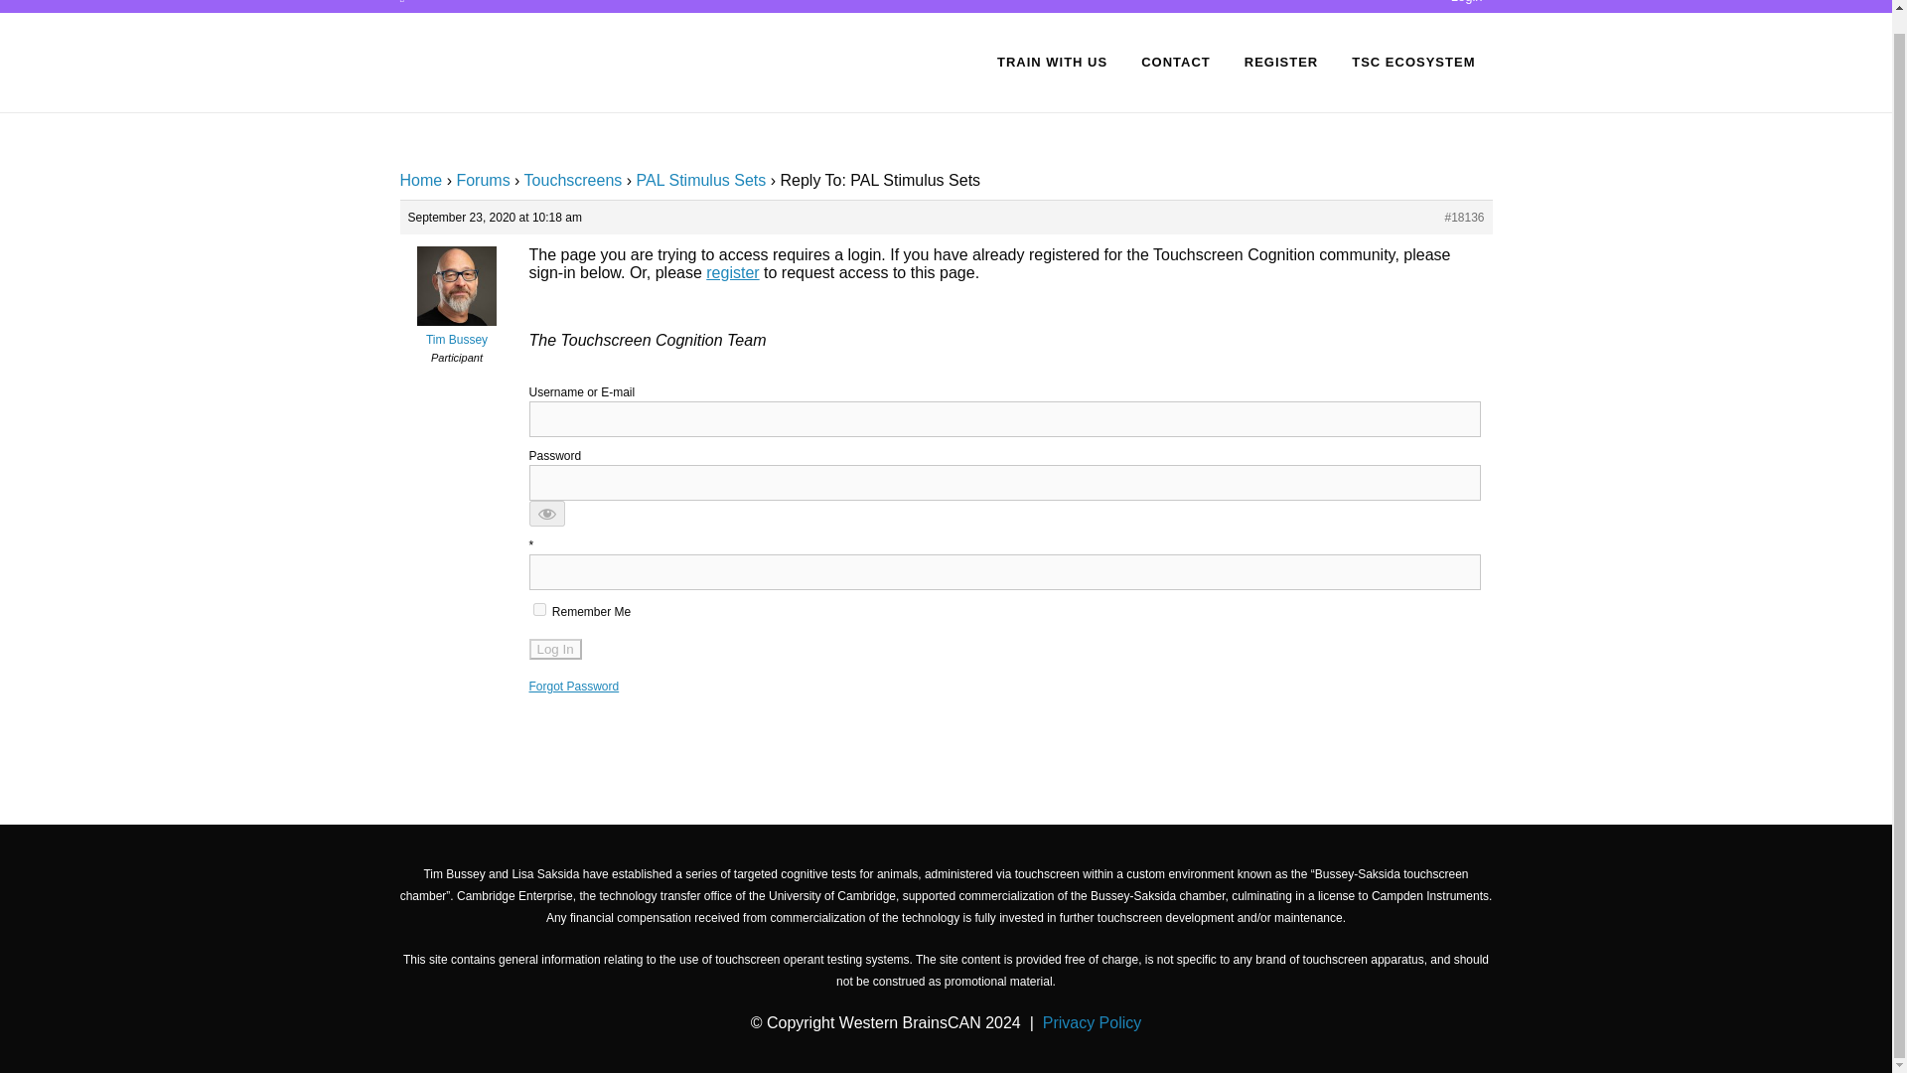 The image size is (1907, 1073). I want to click on CONTACT, so click(1176, 62).